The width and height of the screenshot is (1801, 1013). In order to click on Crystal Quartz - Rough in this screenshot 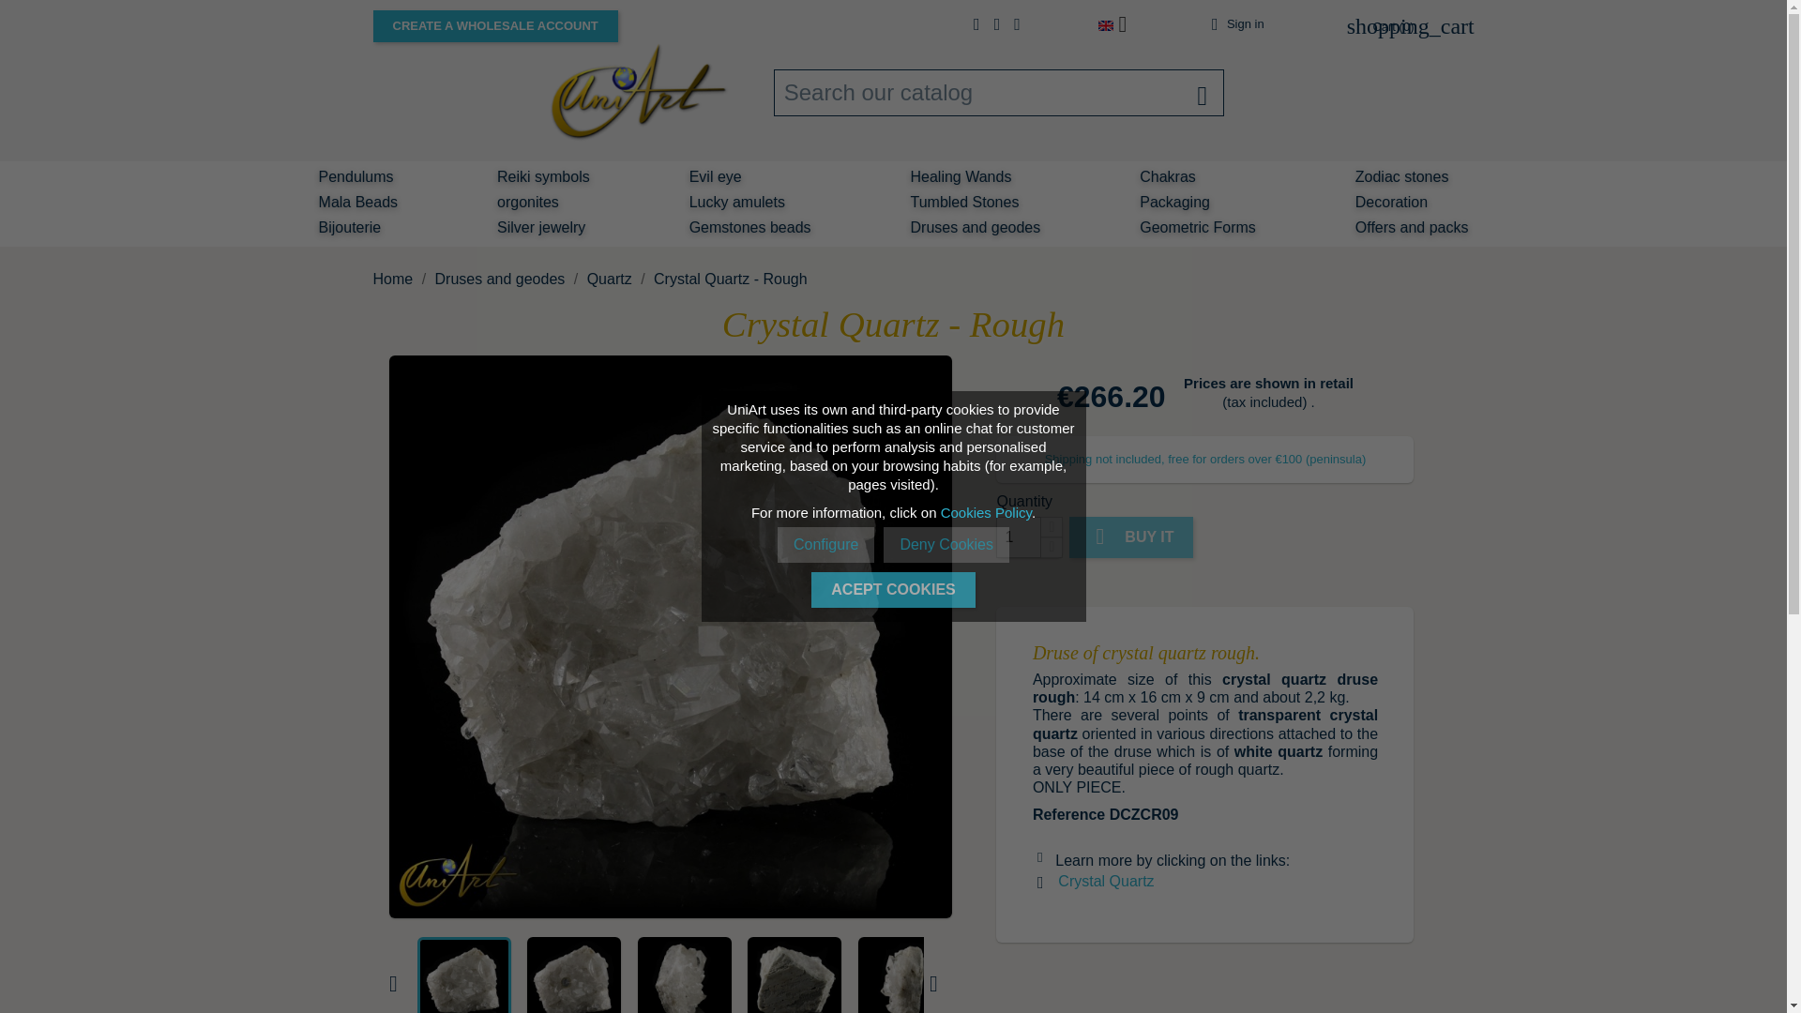, I will do `click(464, 975)`.